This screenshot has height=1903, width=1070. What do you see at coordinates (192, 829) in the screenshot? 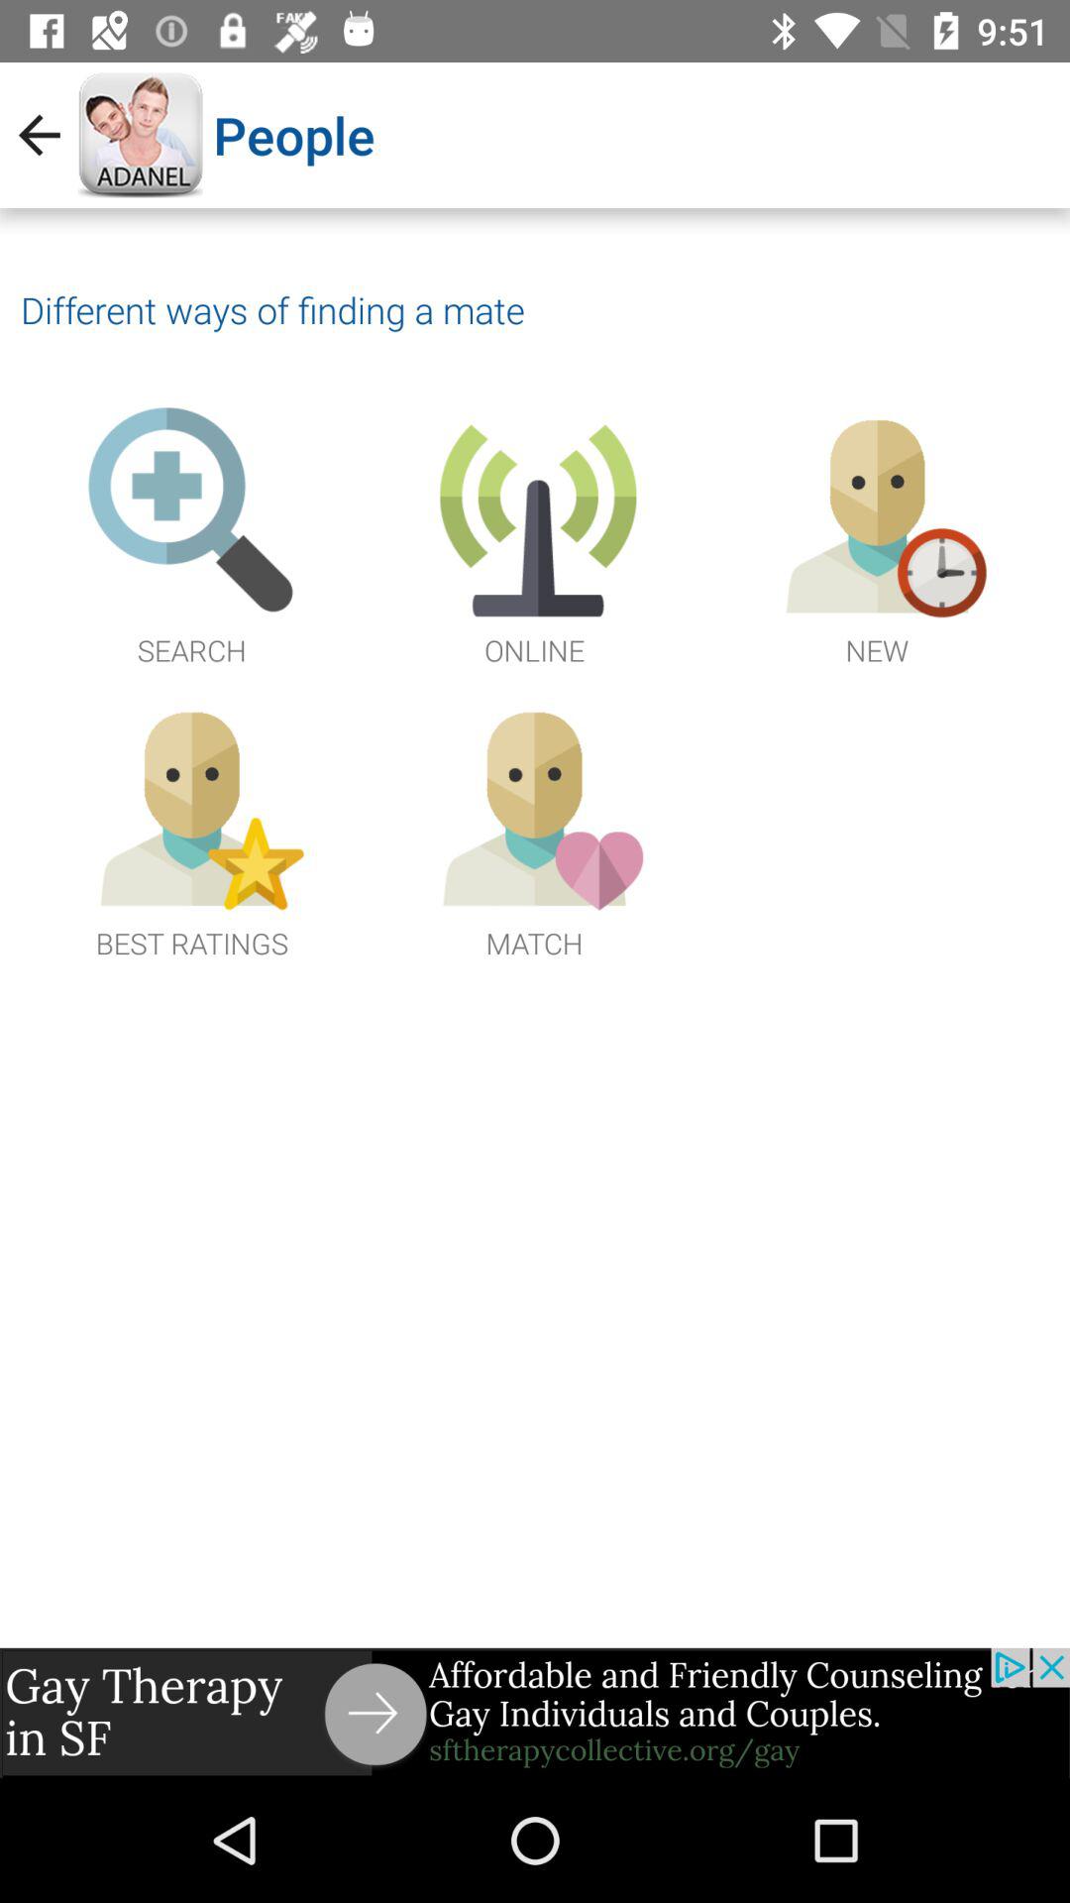
I see `load people ratings` at bounding box center [192, 829].